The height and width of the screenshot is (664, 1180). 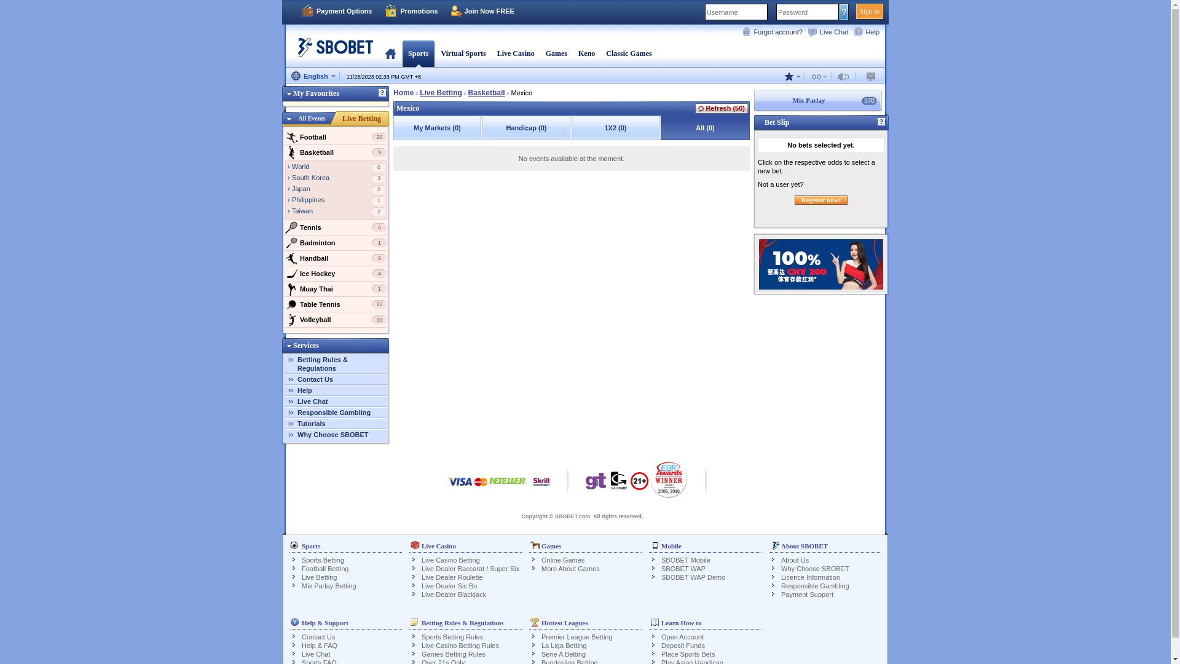 What do you see at coordinates (339, 168) in the screenshot?
I see `World
0` at bounding box center [339, 168].